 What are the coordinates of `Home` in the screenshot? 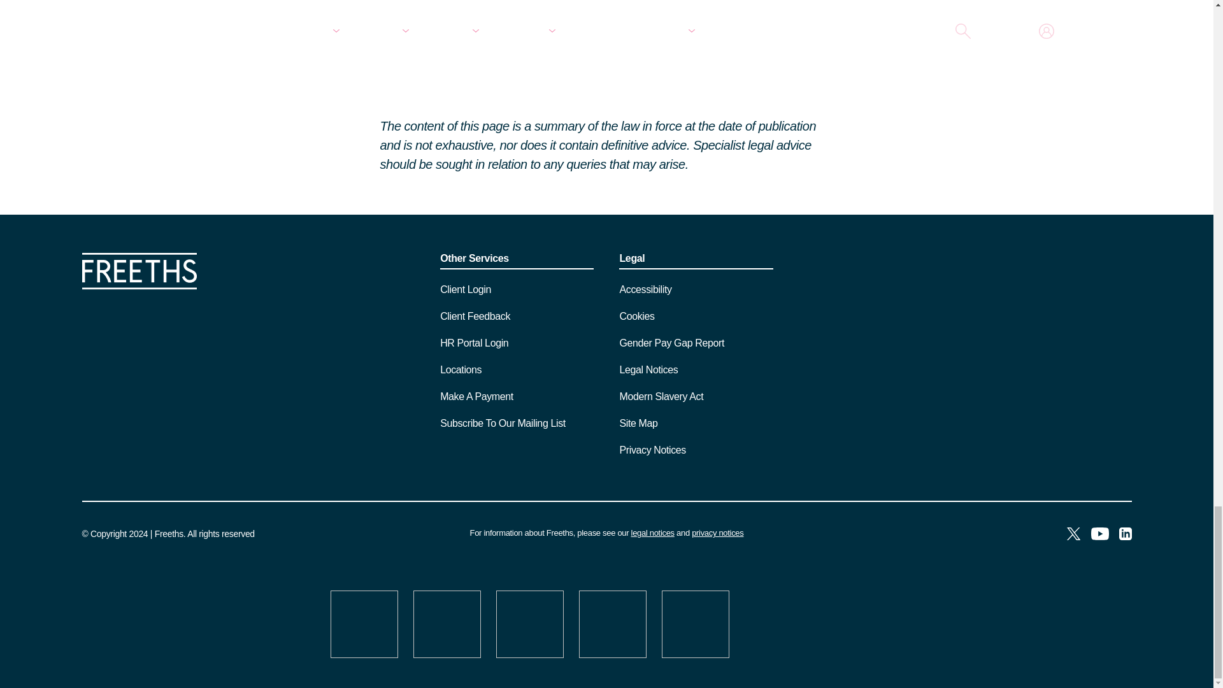 It's located at (139, 285).